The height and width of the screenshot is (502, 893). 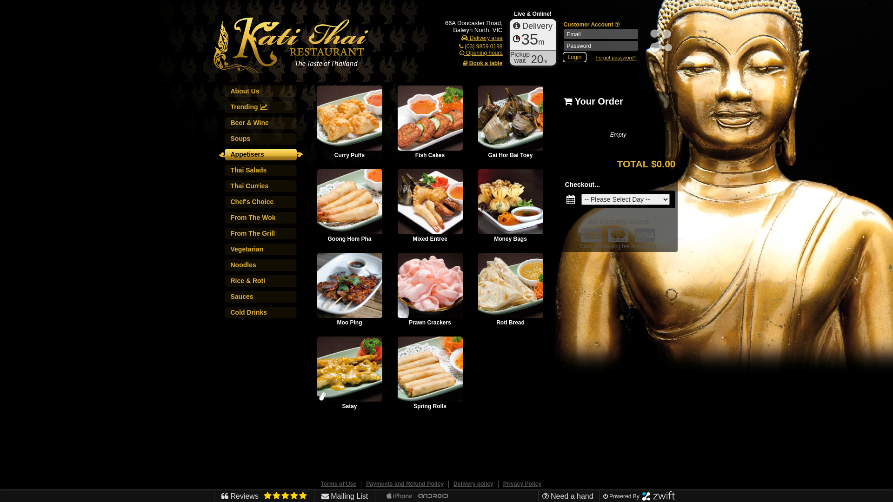 I want to click on Delivery area, so click(x=482, y=38).